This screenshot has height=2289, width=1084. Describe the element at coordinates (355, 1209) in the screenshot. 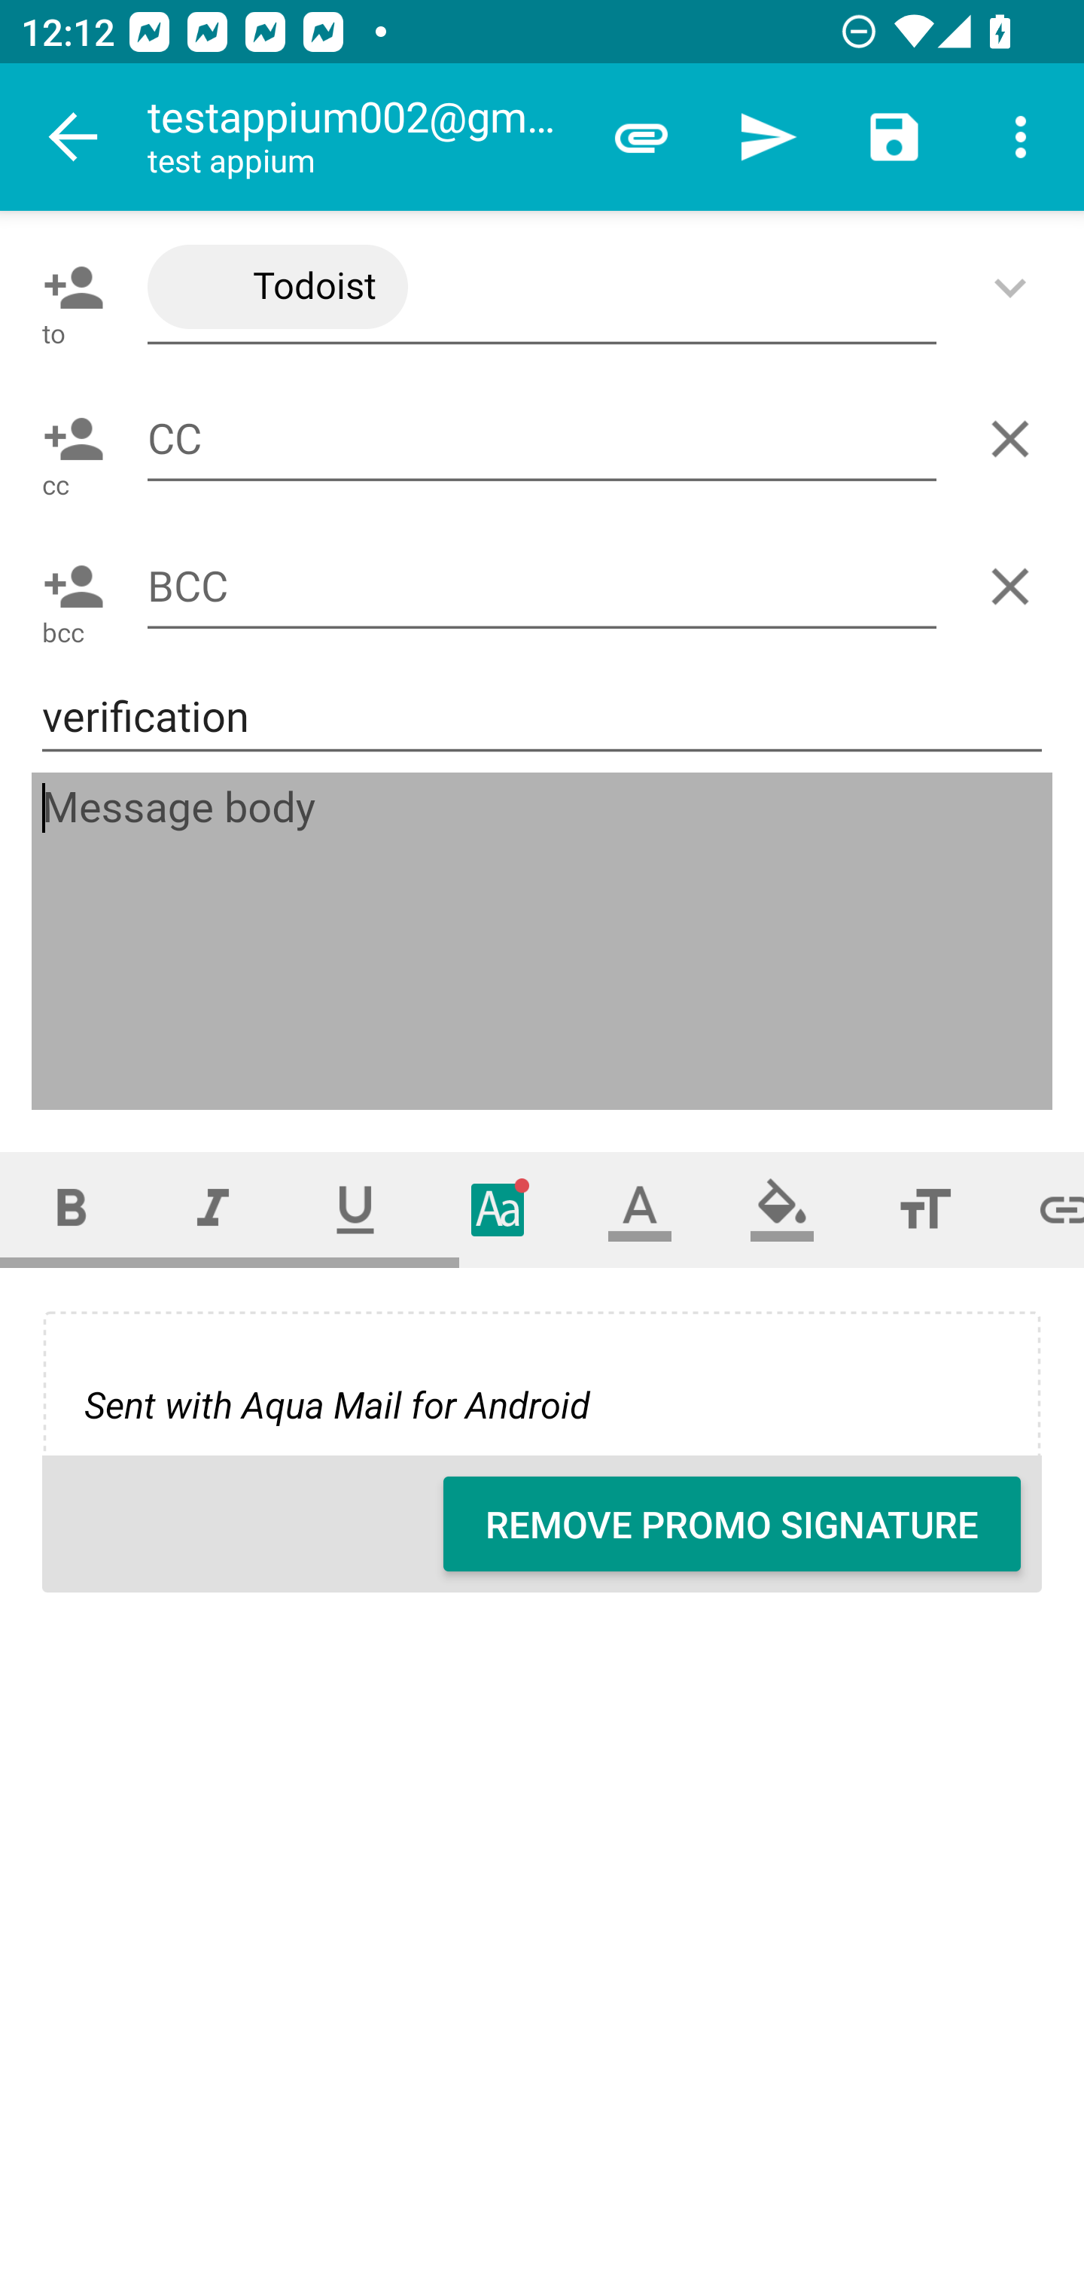

I see `Underline` at that location.